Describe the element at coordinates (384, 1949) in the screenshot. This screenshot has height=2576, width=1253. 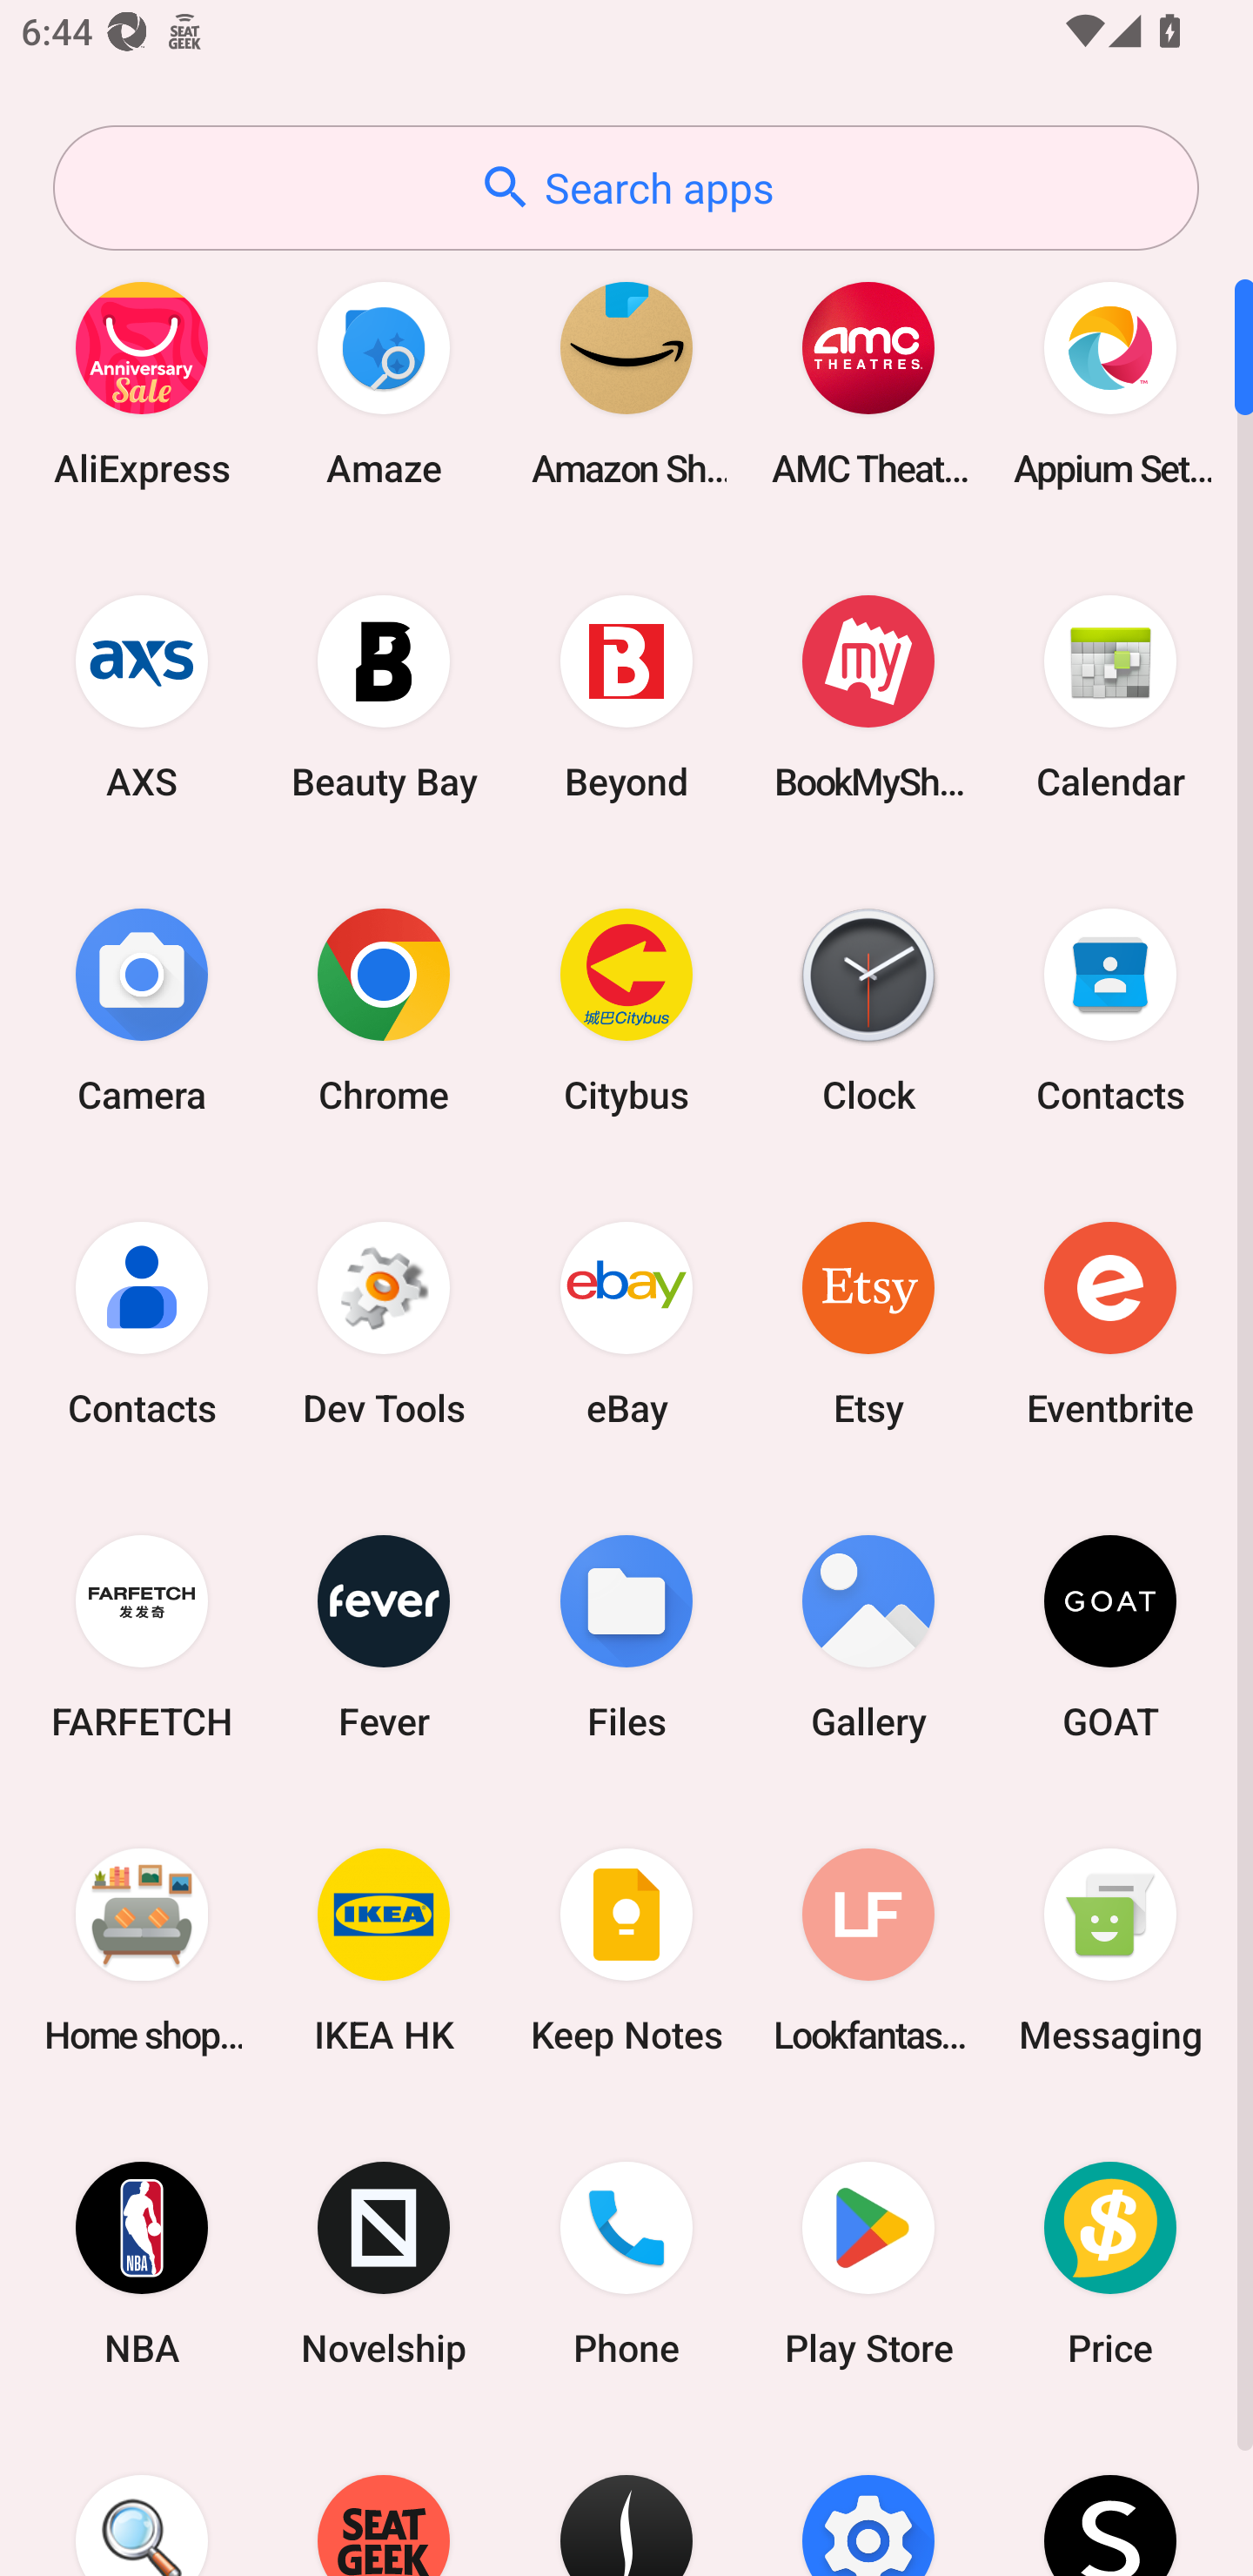
I see `IKEA HK` at that location.